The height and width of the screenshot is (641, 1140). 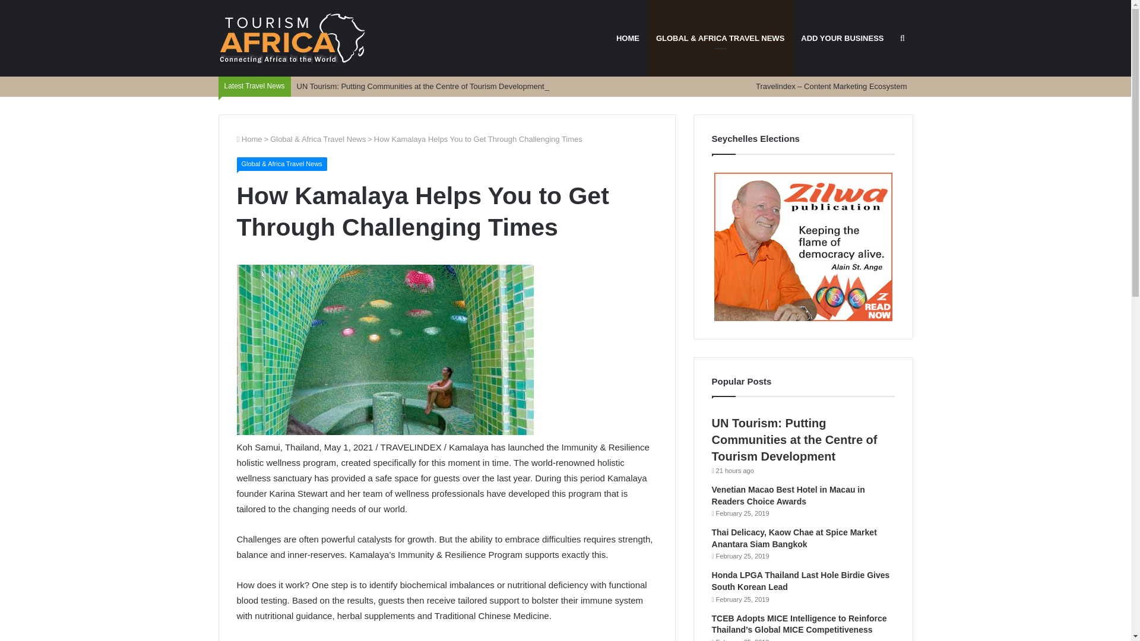 What do you see at coordinates (800, 580) in the screenshot?
I see `Honda LPGA Thailand Last Hole Birdie Gives South Korean Lead` at bounding box center [800, 580].